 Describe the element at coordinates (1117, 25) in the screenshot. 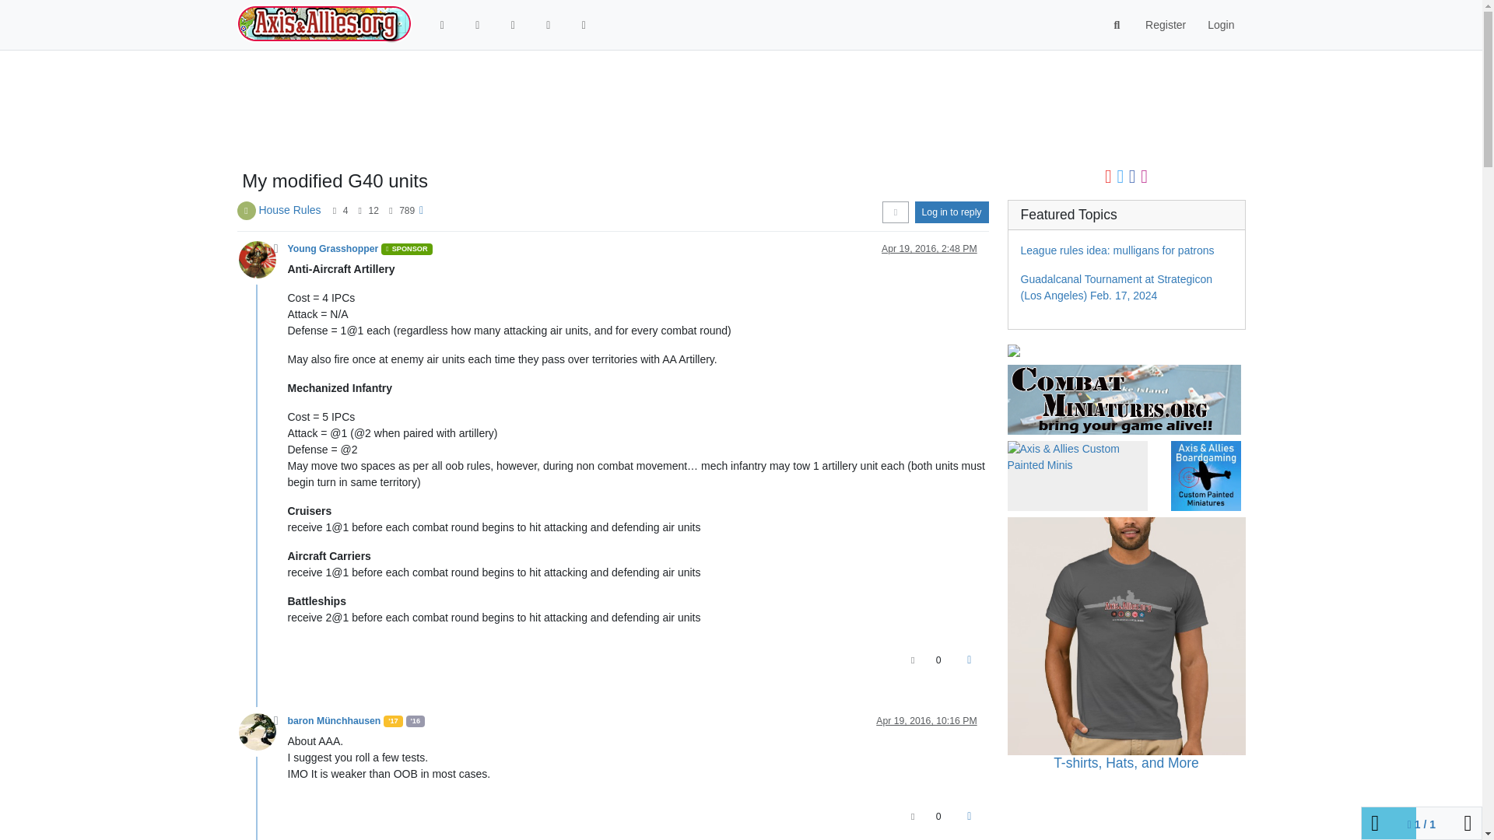

I see `Search` at that location.